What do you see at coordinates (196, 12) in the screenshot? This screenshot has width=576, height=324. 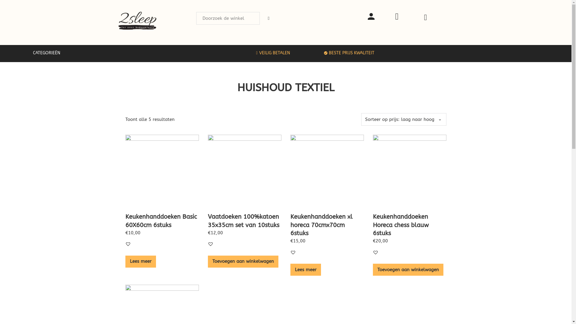 I see `Zoeken` at bounding box center [196, 12].